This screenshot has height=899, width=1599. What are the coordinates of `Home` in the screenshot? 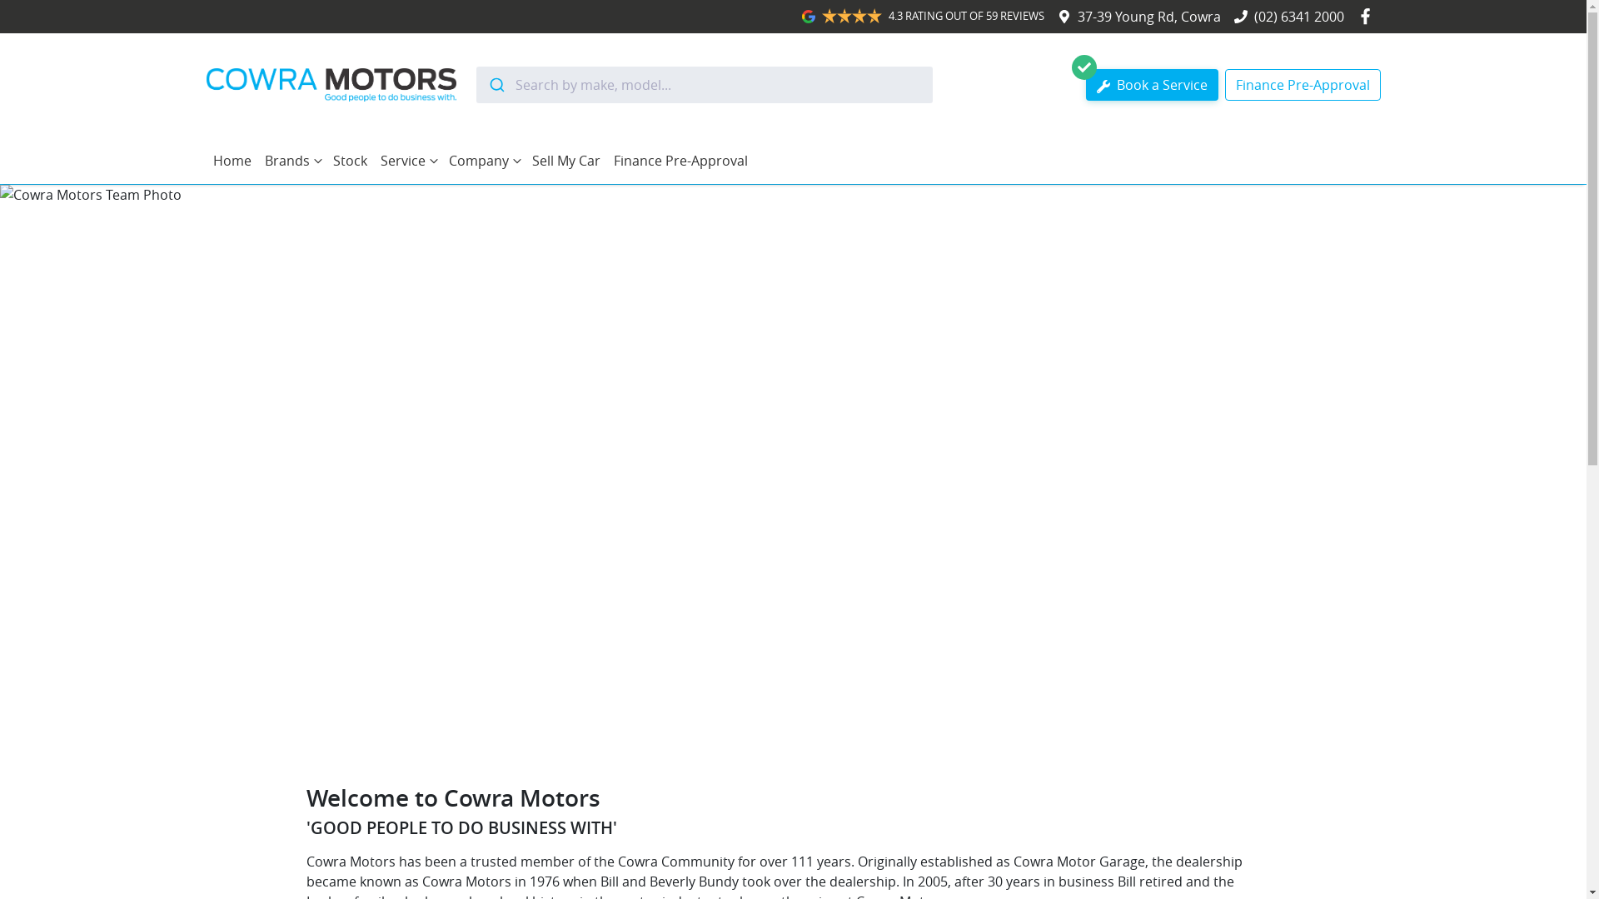 It's located at (232, 161).